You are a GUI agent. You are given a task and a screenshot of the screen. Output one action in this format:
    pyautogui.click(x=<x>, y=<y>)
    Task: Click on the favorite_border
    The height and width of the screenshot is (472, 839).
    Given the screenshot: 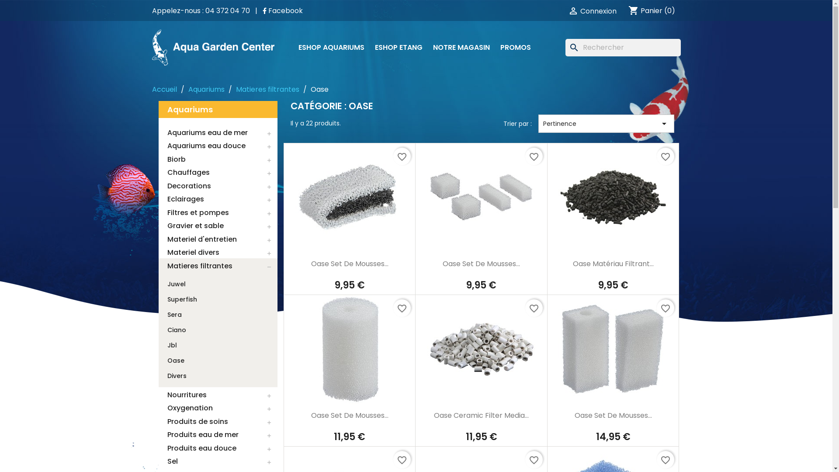 What is the action you would take?
    pyautogui.click(x=534, y=460)
    